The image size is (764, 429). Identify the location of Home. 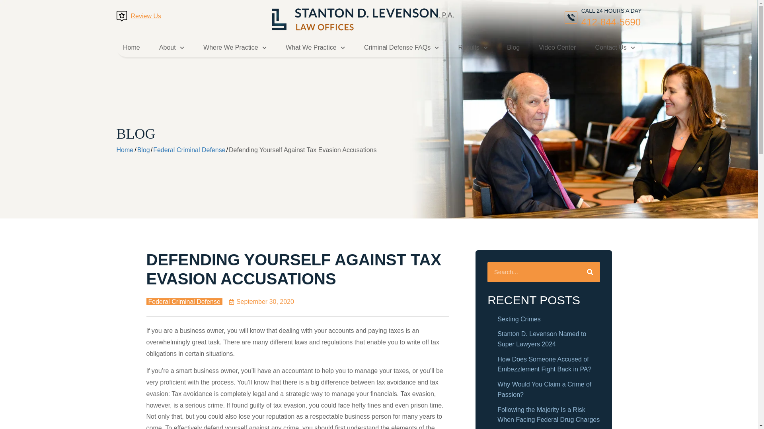
(131, 48).